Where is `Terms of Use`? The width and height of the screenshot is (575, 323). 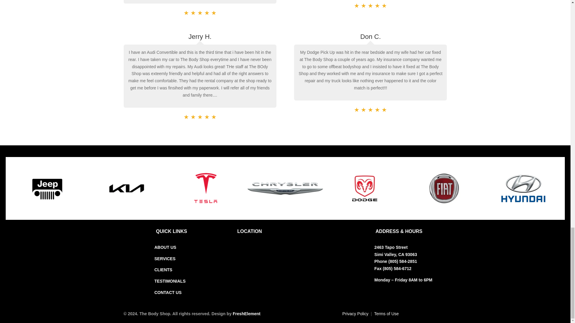
Terms of Use is located at coordinates (386, 314).